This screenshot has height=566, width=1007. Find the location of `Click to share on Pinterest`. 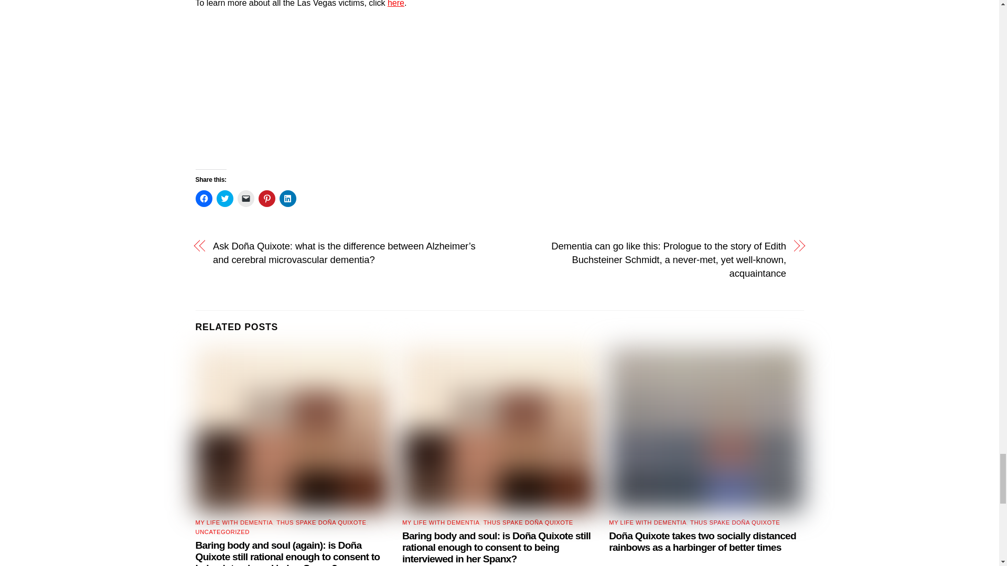

Click to share on Pinterest is located at coordinates (266, 198).